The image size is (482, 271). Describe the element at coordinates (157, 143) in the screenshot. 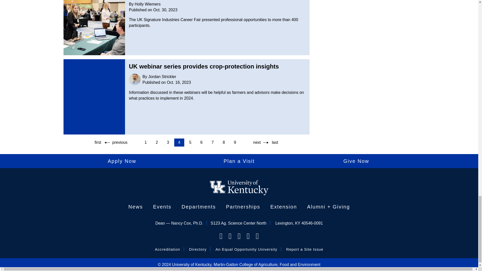

I see `Go to page 2` at that location.